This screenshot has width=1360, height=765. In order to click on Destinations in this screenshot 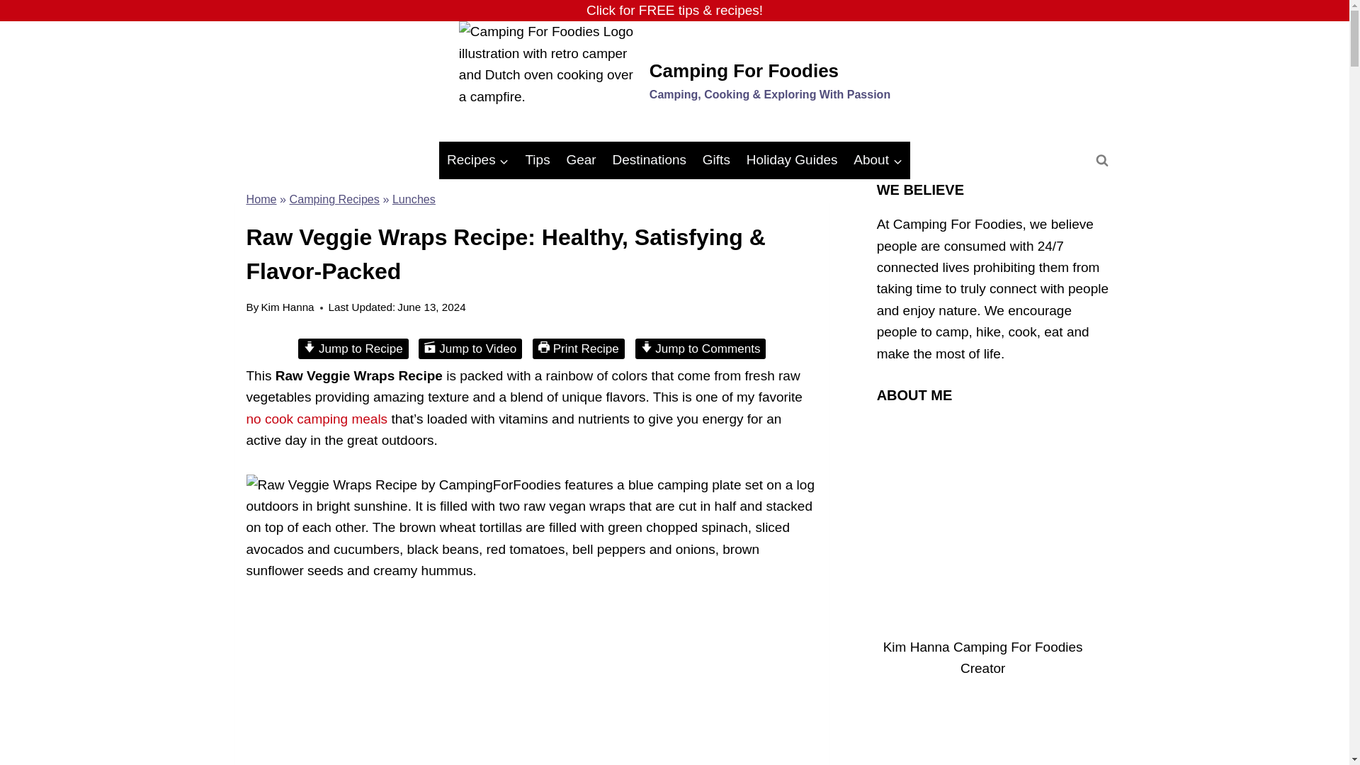, I will do `click(649, 160)`.